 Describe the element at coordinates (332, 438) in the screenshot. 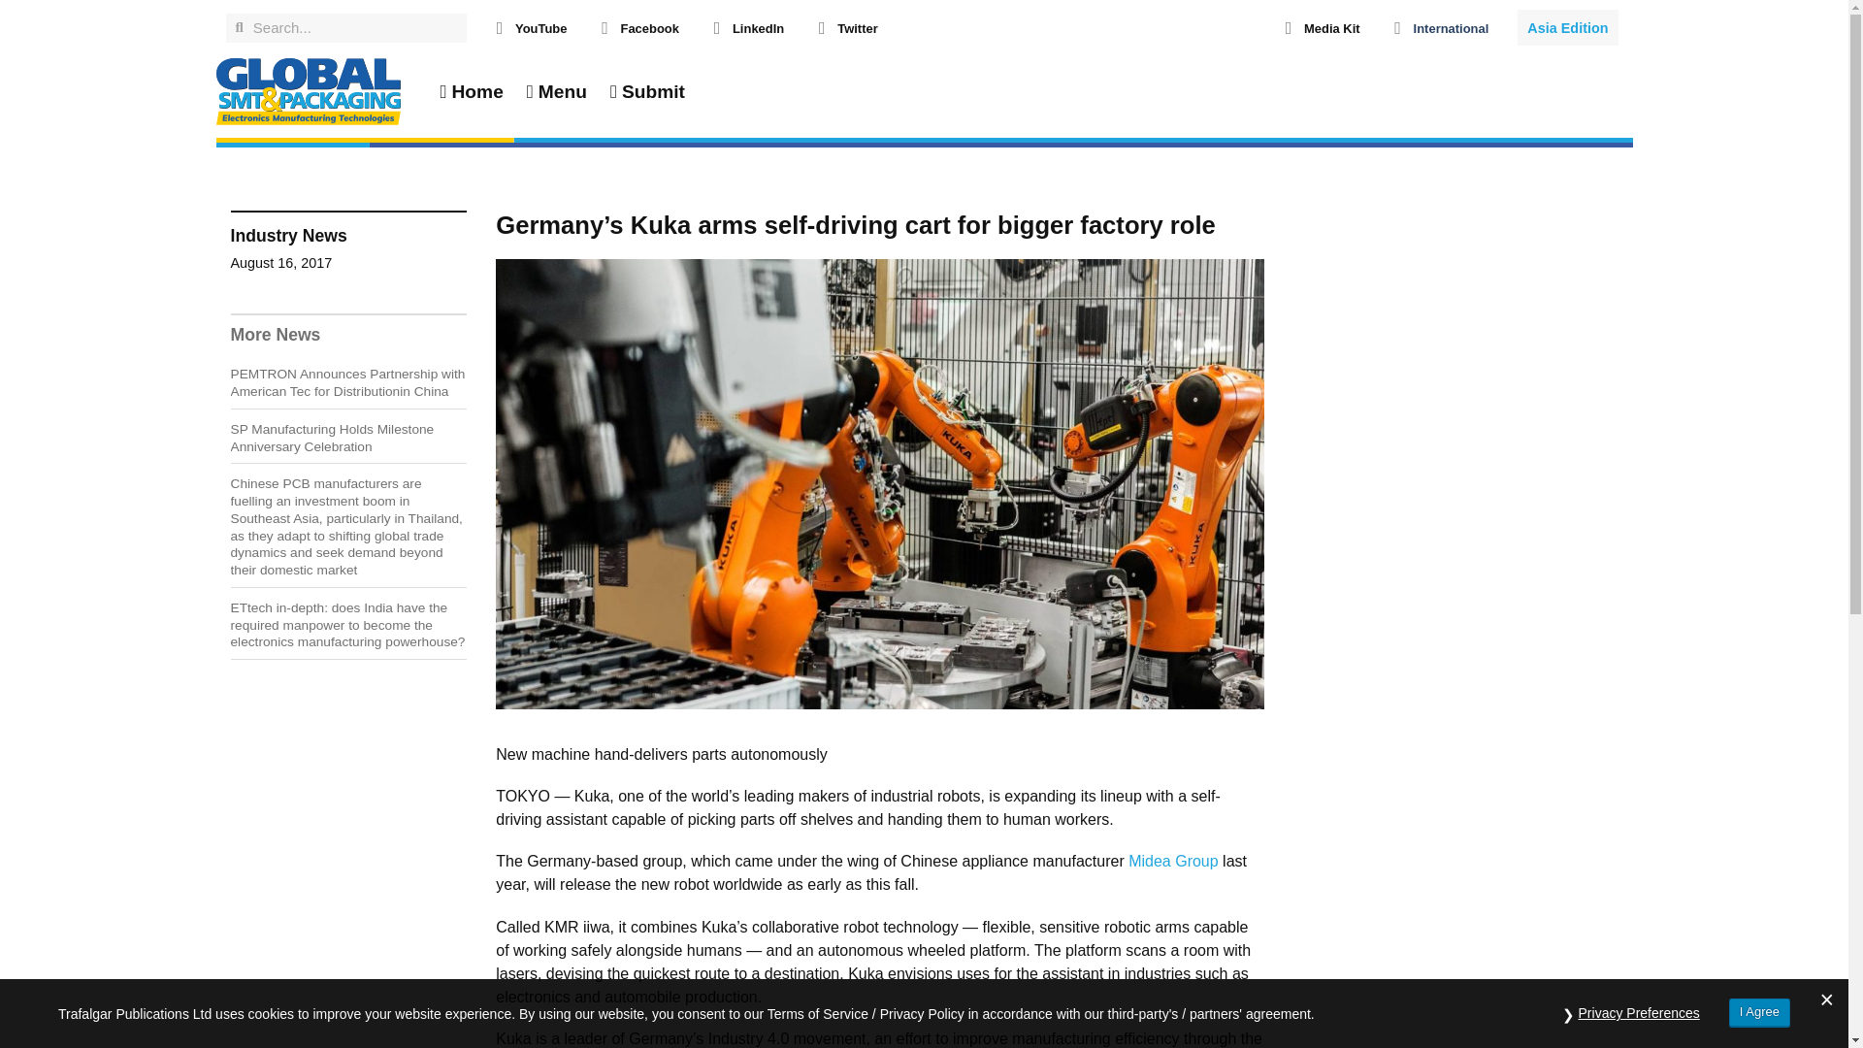

I see `SP Manufacturing Holds Milestone Anniversary Celebration` at that location.